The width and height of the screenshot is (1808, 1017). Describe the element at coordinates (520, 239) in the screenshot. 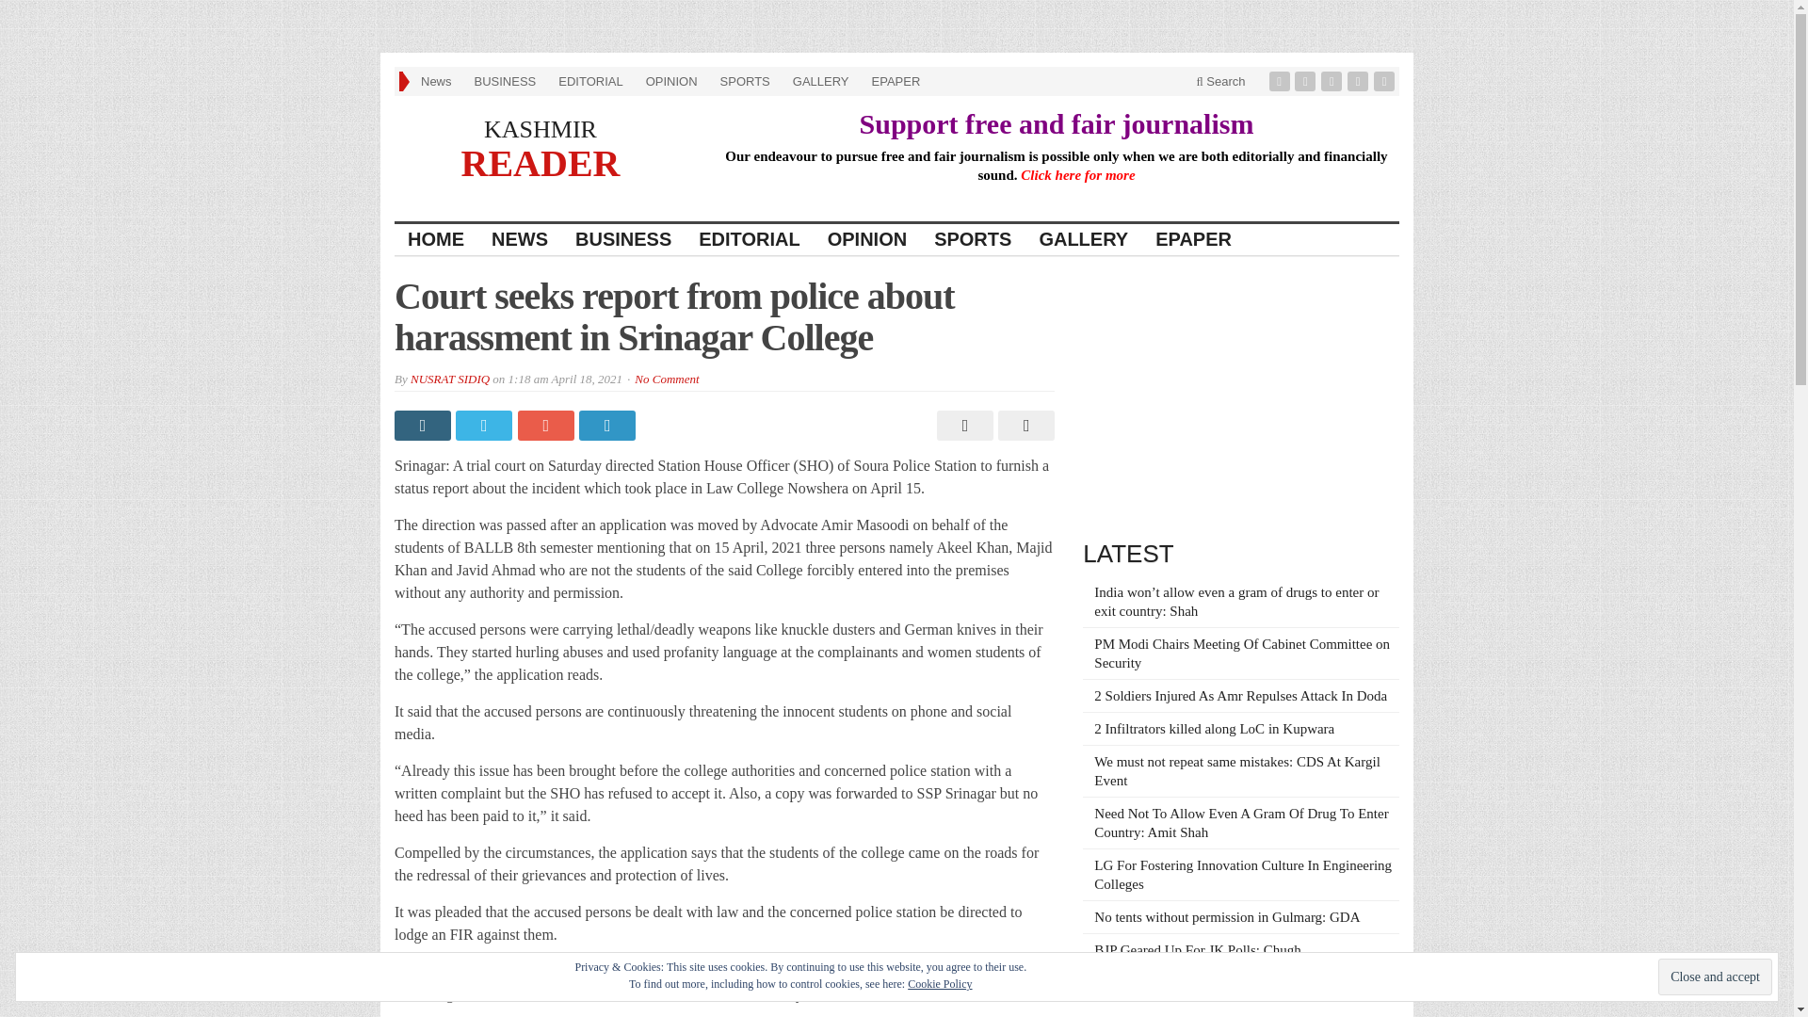

I see `NEWS` at that location.